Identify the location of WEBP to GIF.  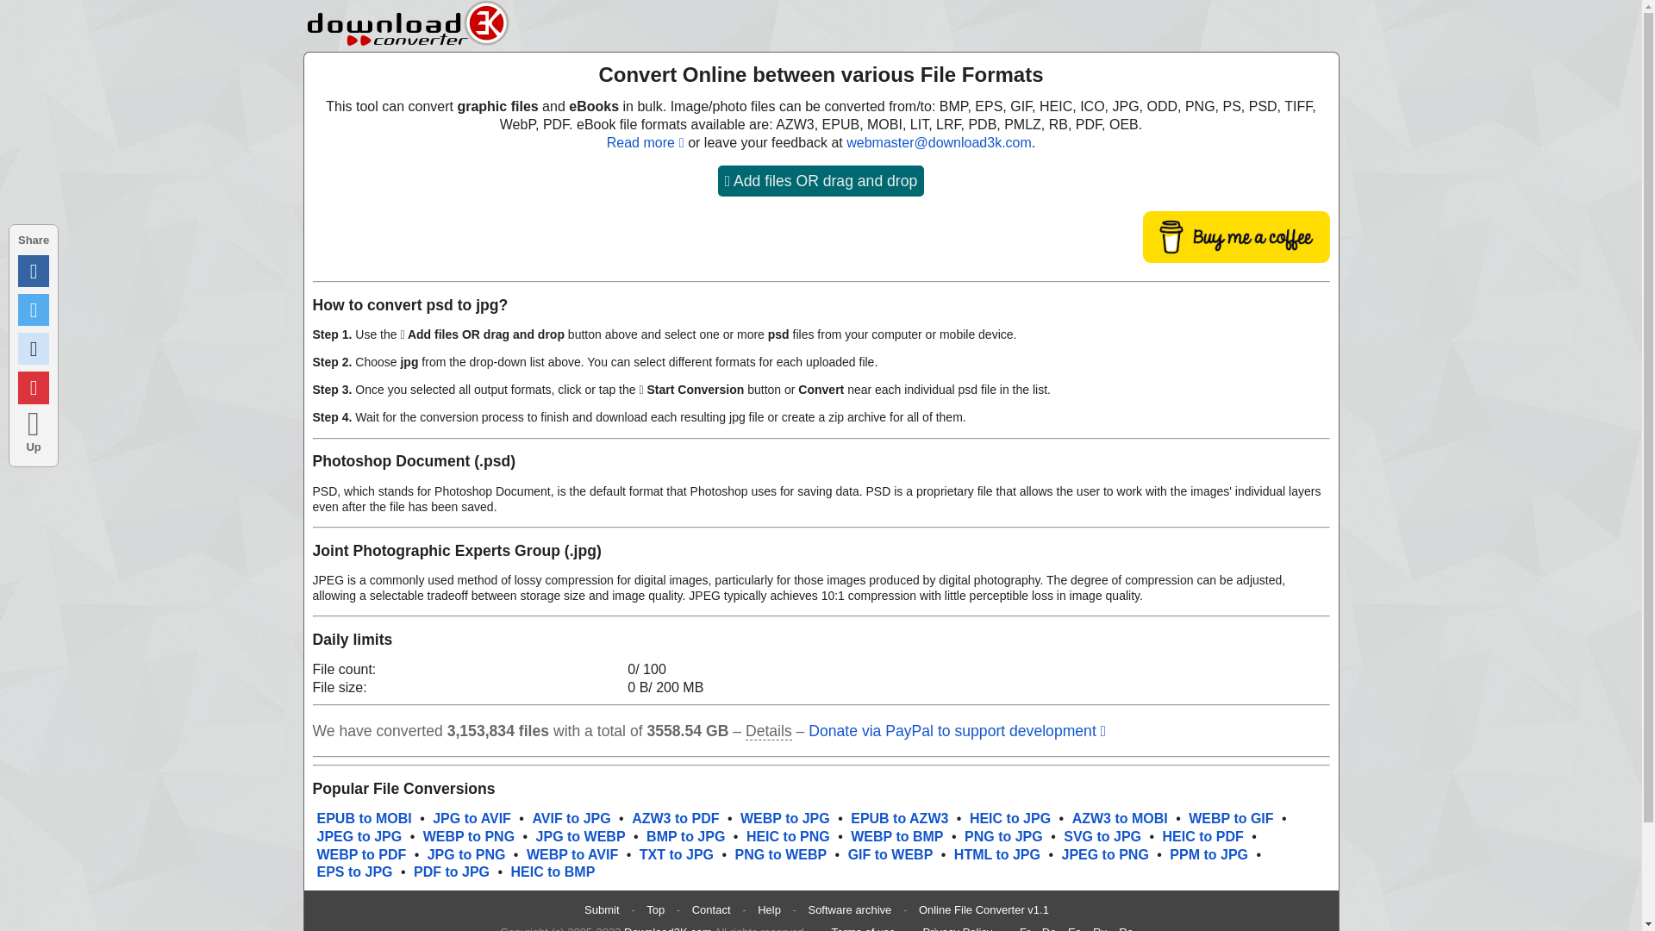
(1230, 817).